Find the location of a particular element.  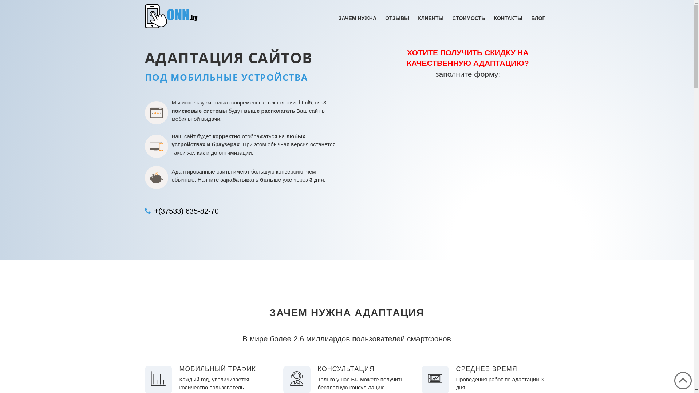

onn.by is located at coordinates (172, 16).